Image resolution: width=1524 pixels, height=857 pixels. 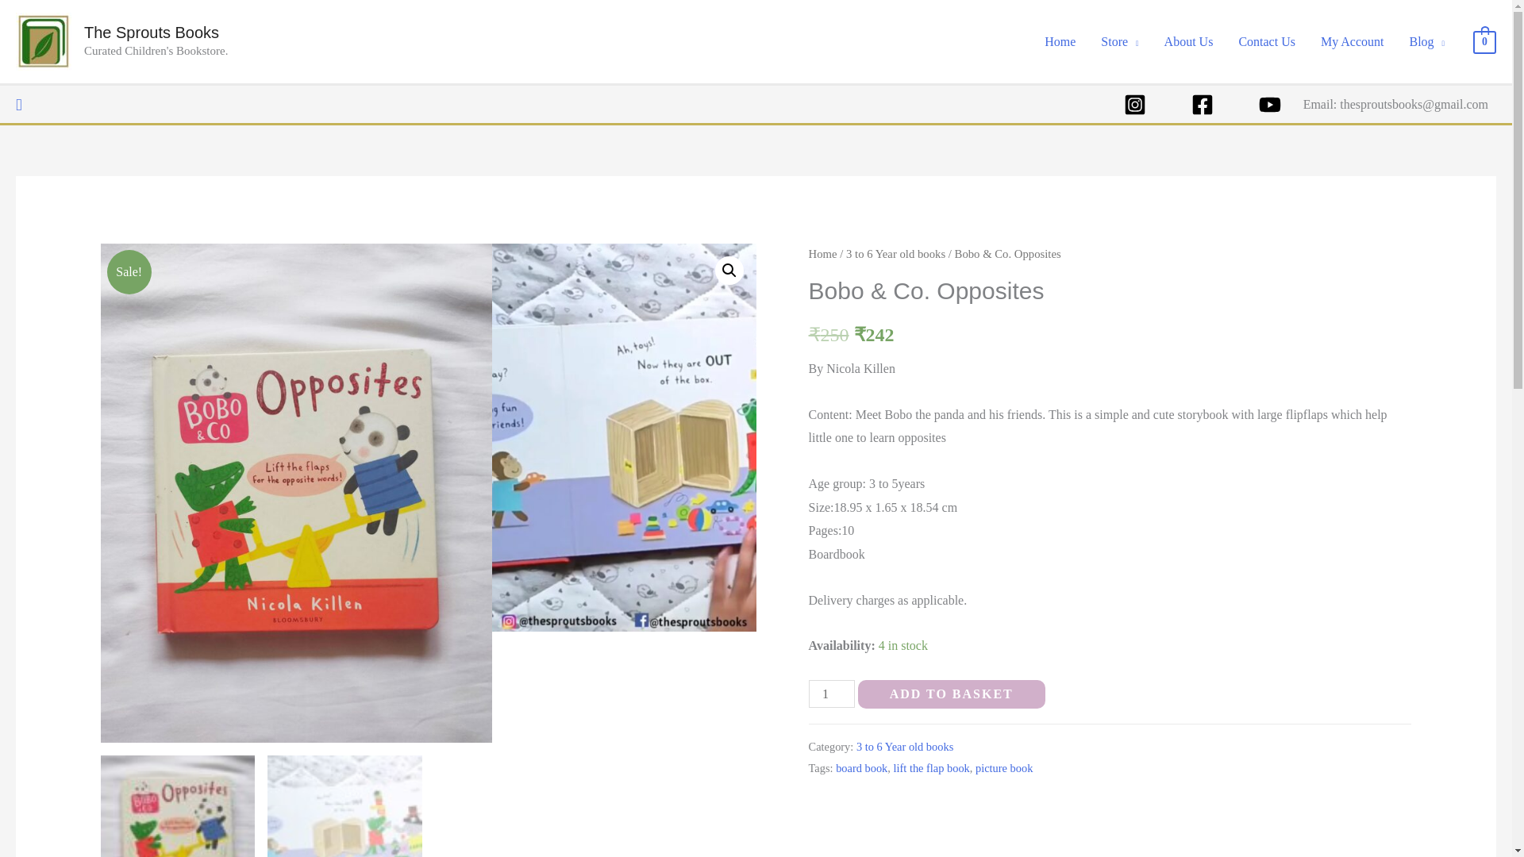 What do you see at coordinates (1484, 41) in the screenshot?
I see `0` at bounding box center [1484, 41].